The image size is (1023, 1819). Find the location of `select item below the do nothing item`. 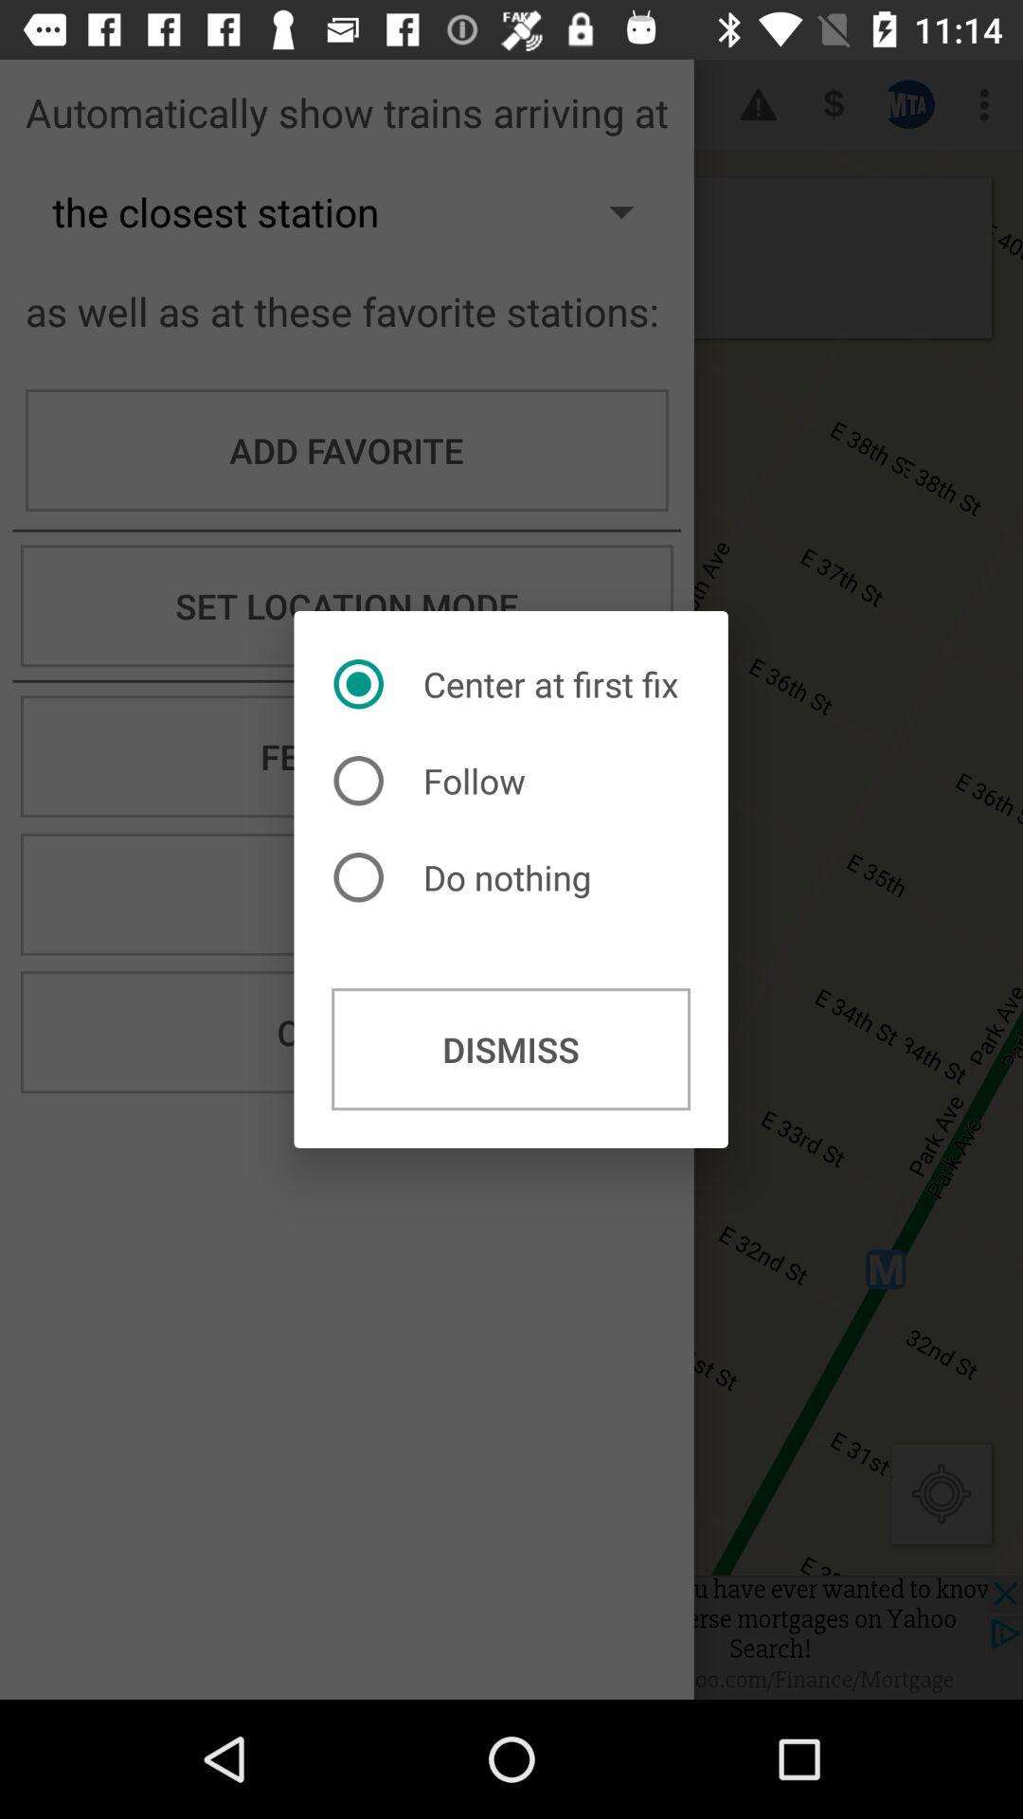

select item below the do nothing item is located at coordinates (511, 1050).